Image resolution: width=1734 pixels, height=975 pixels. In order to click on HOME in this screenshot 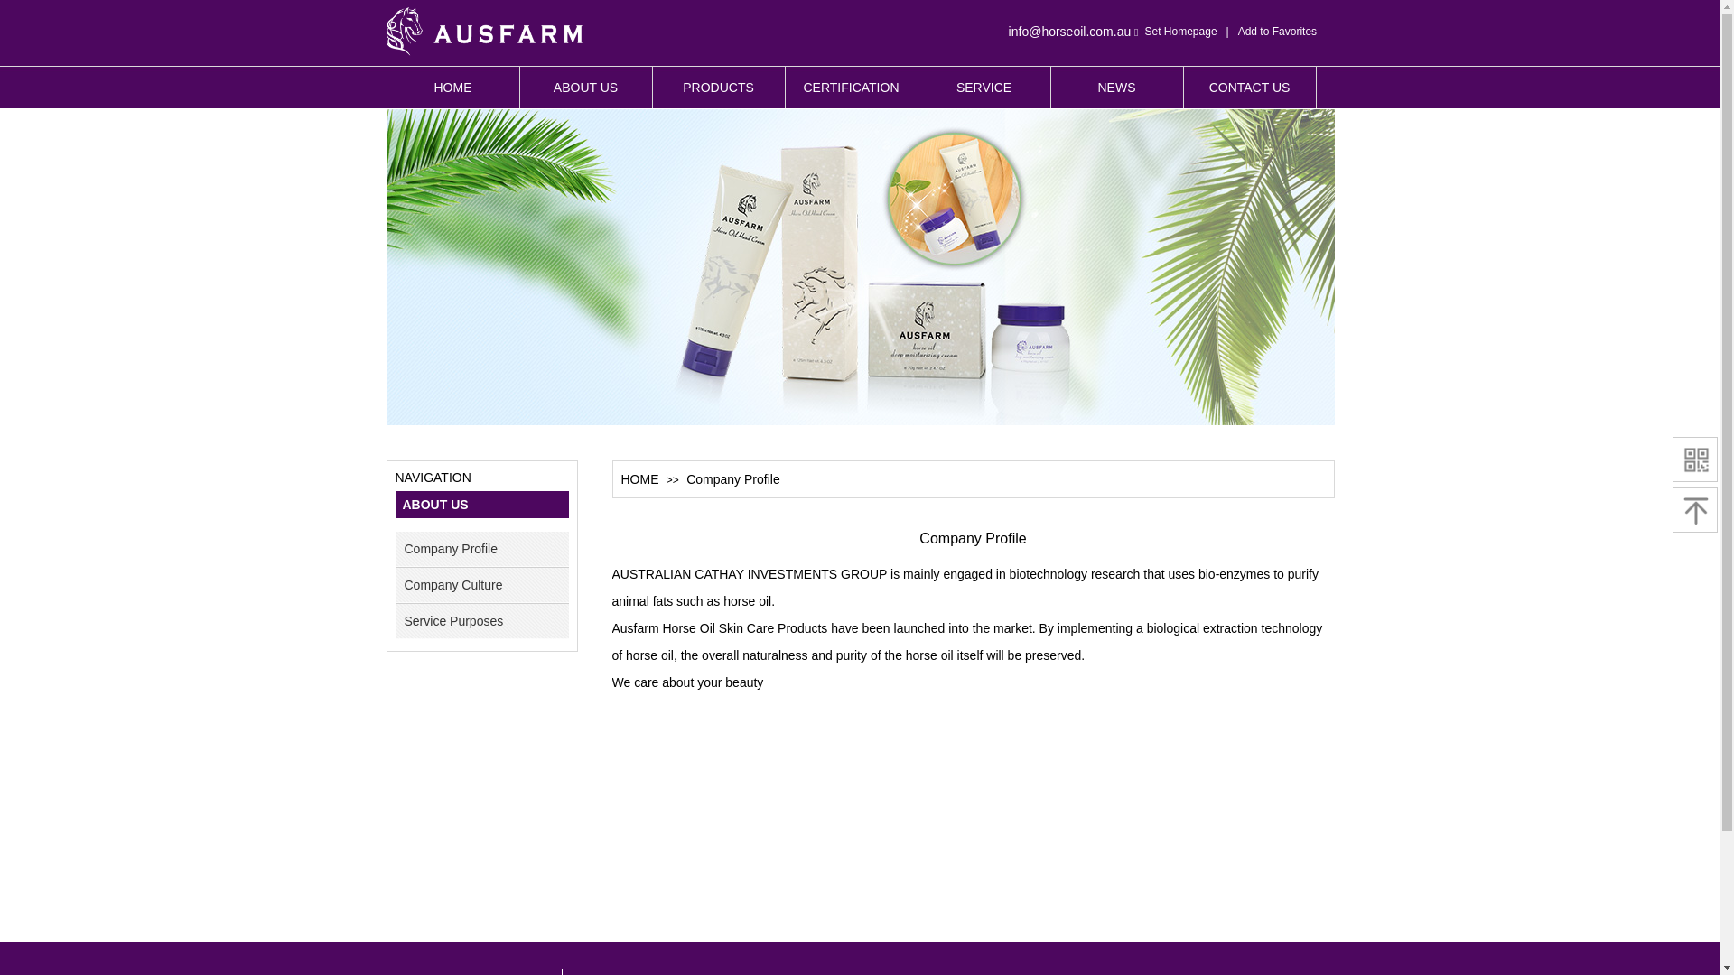, I will do `click(640, 479)`.